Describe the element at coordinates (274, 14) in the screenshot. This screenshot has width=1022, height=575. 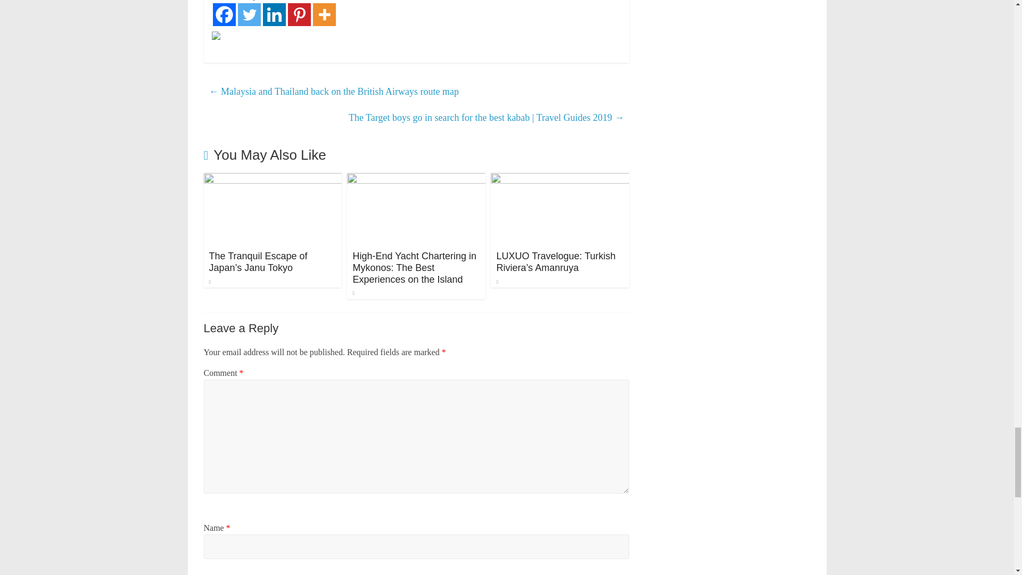
I see `Linkedin` at that location.